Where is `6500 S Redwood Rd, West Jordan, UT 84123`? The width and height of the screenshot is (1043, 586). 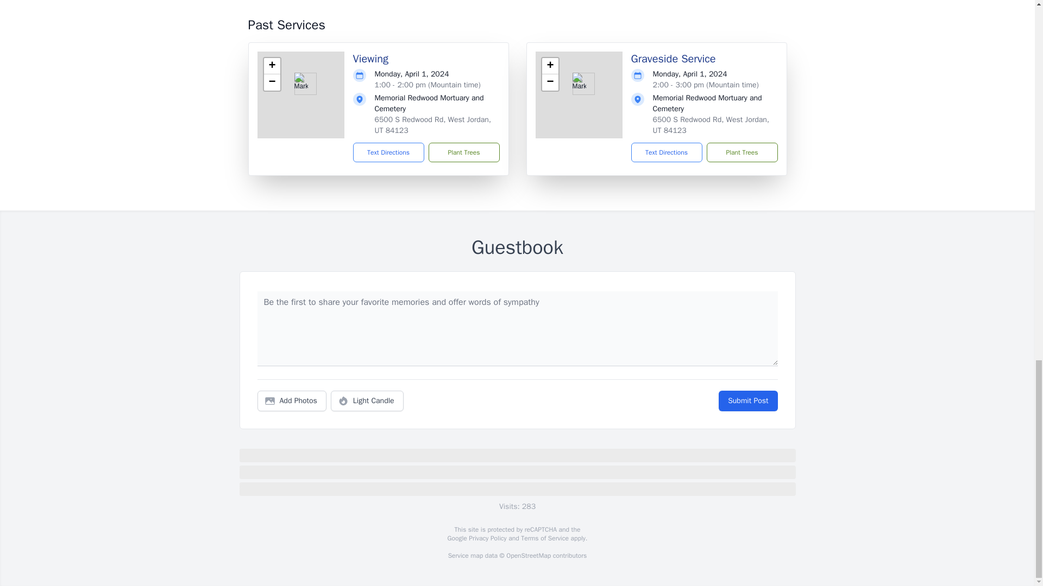
6500 S Redwood Rd, West Jordan, UT 84123 is located at coordinates (432, 125).